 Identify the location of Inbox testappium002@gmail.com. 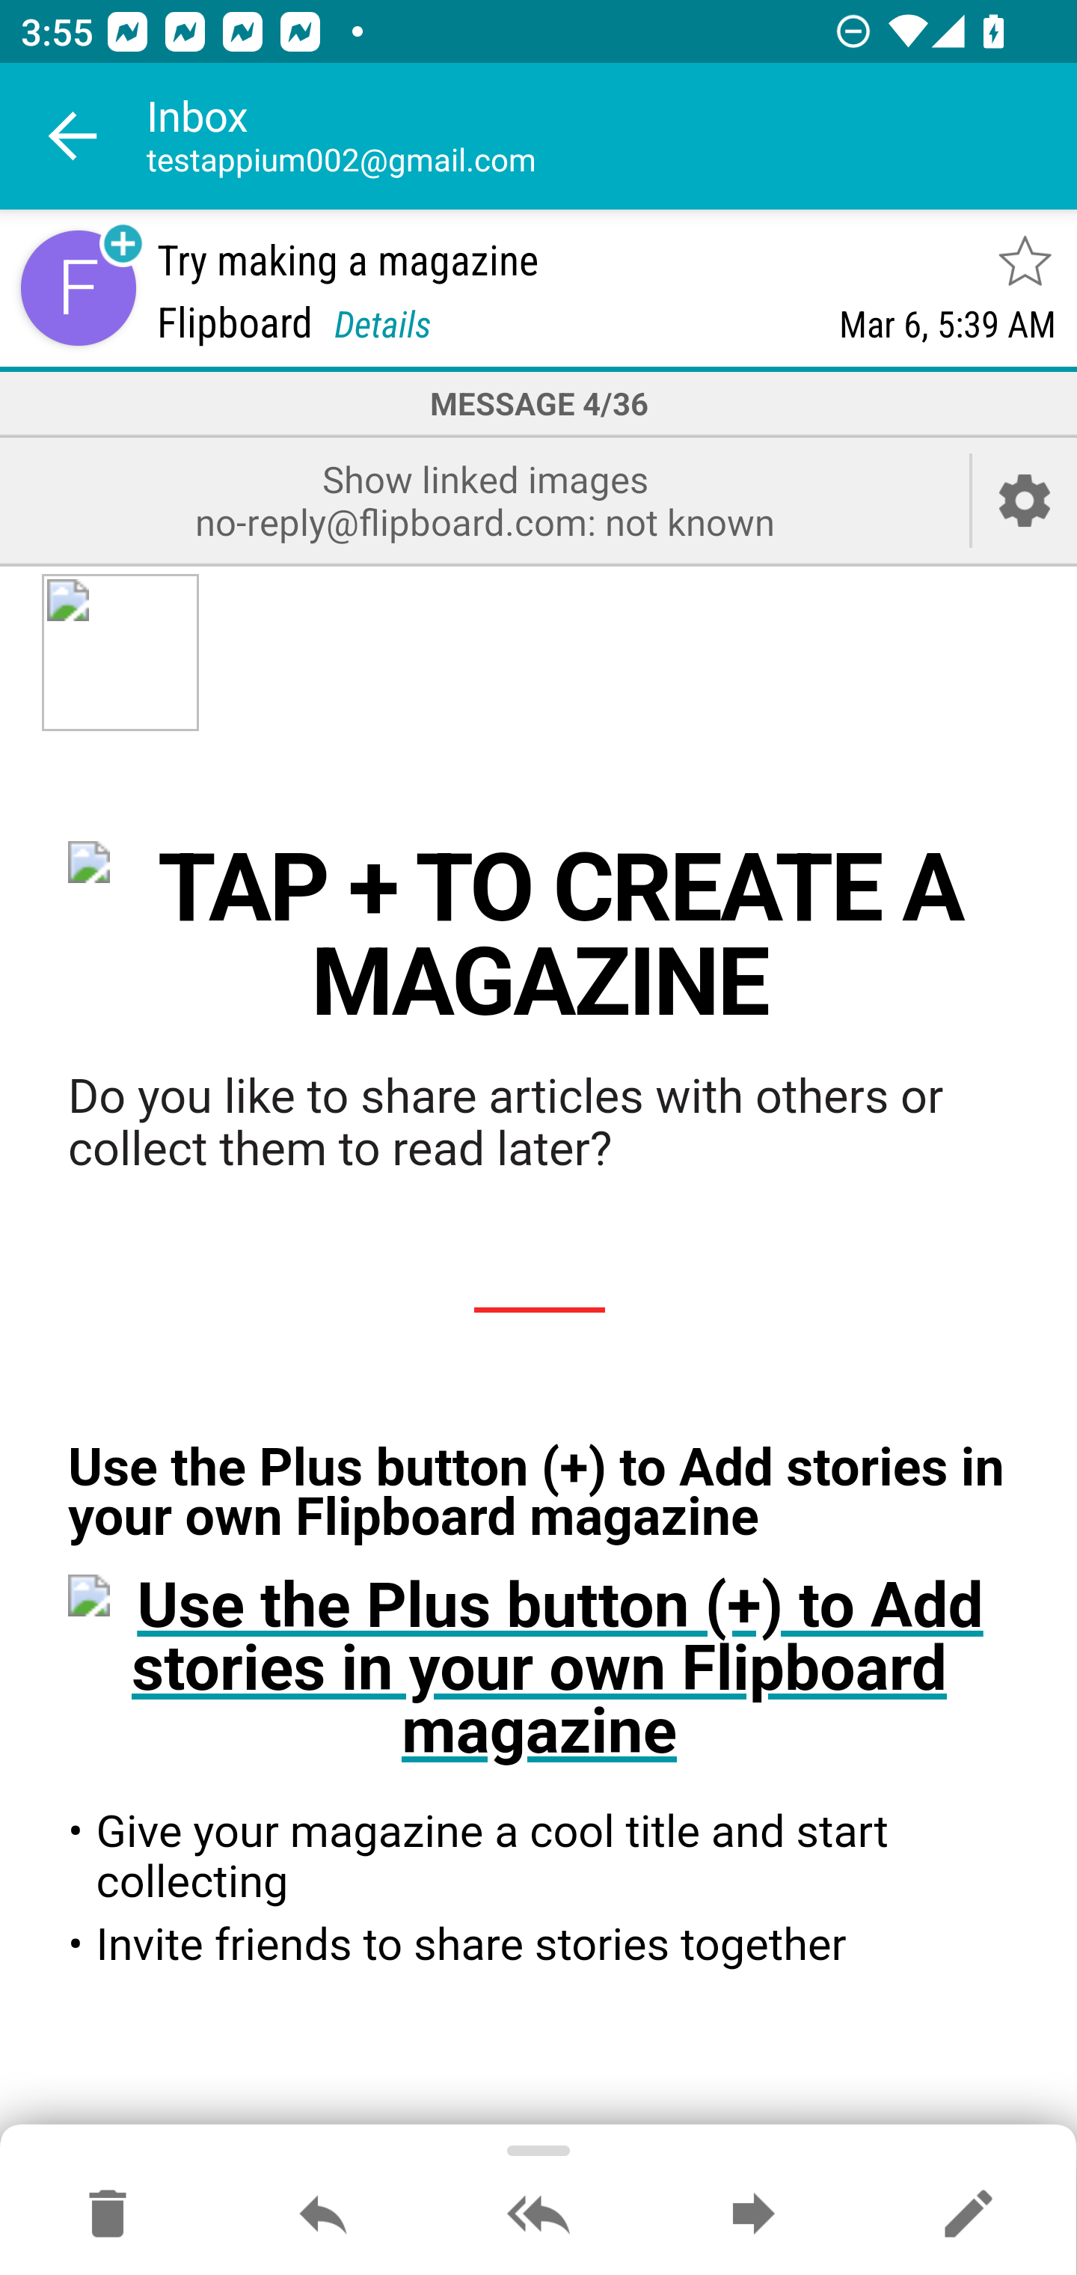
(612, 136).